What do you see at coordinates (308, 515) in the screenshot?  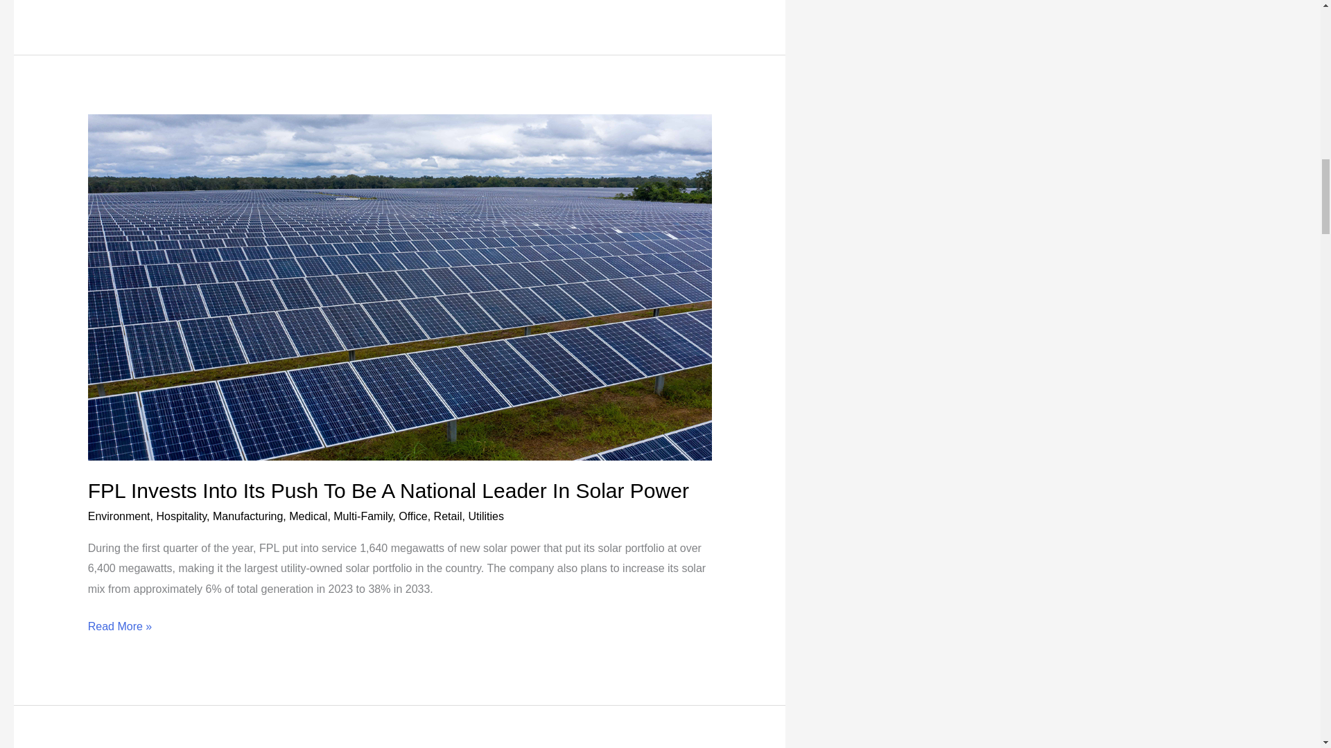 I see `Medical` at bounding box center [308, 515].